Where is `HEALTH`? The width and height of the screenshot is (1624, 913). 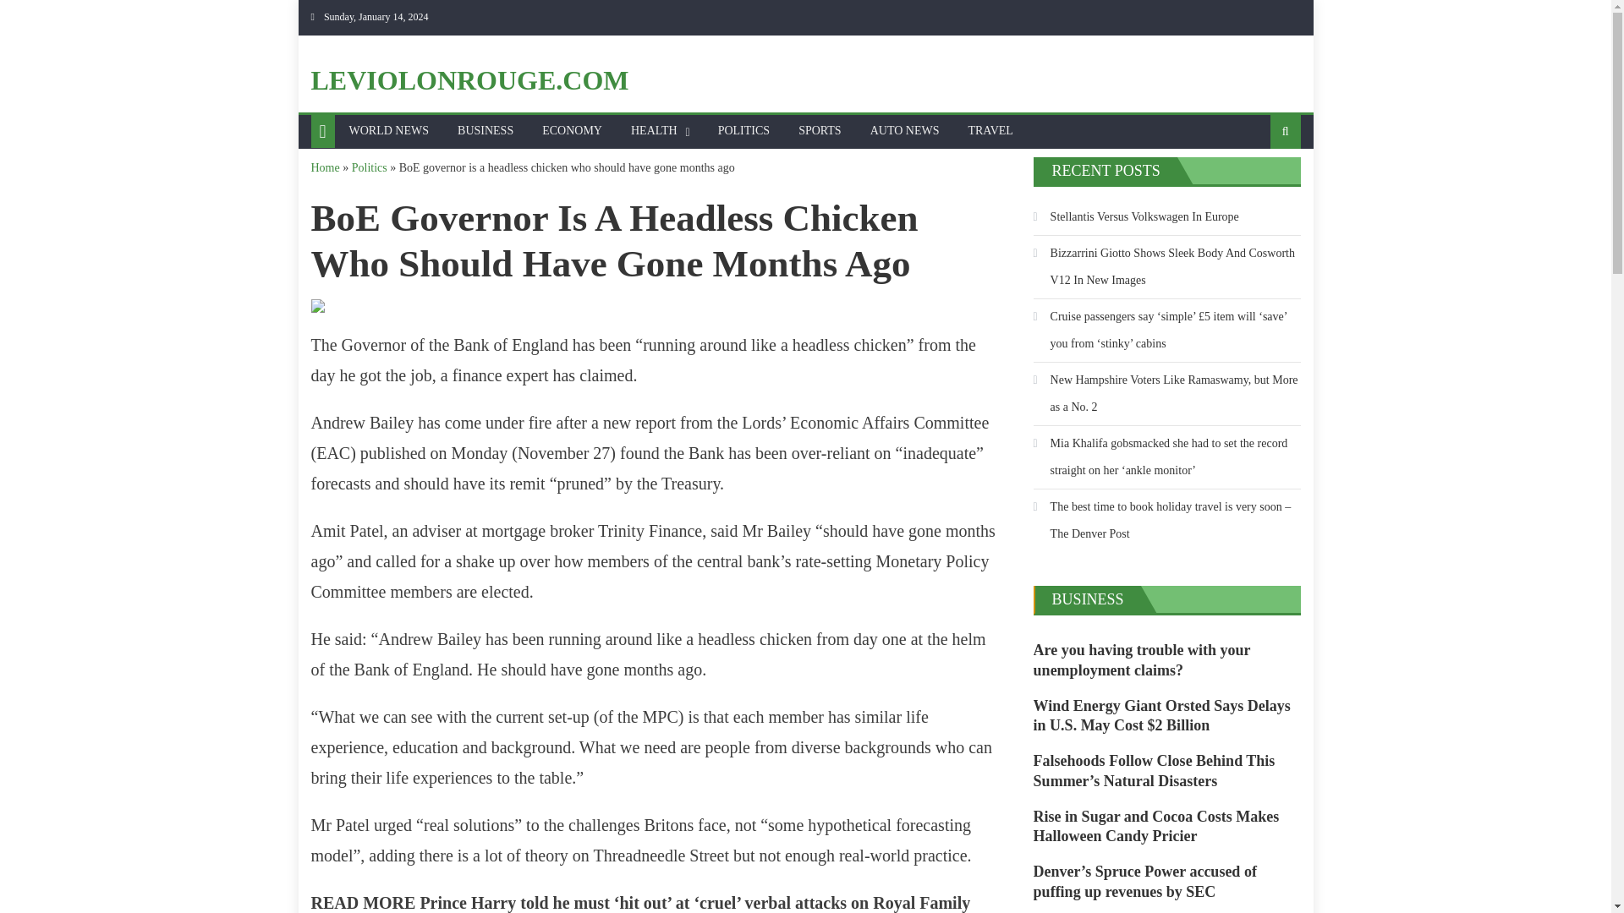 HEALTH is located at coordinates (655, 130).